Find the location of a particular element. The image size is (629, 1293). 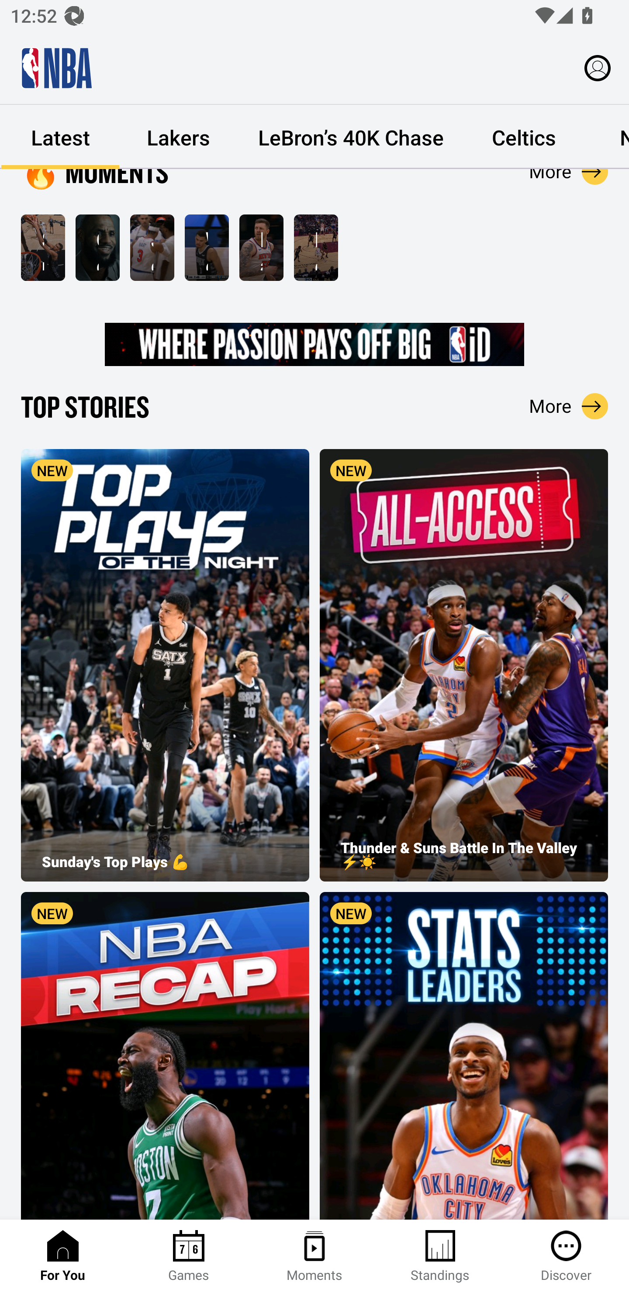

Hartenstein Drops The Hammer 🔨 is located at coordinates (261, 247).